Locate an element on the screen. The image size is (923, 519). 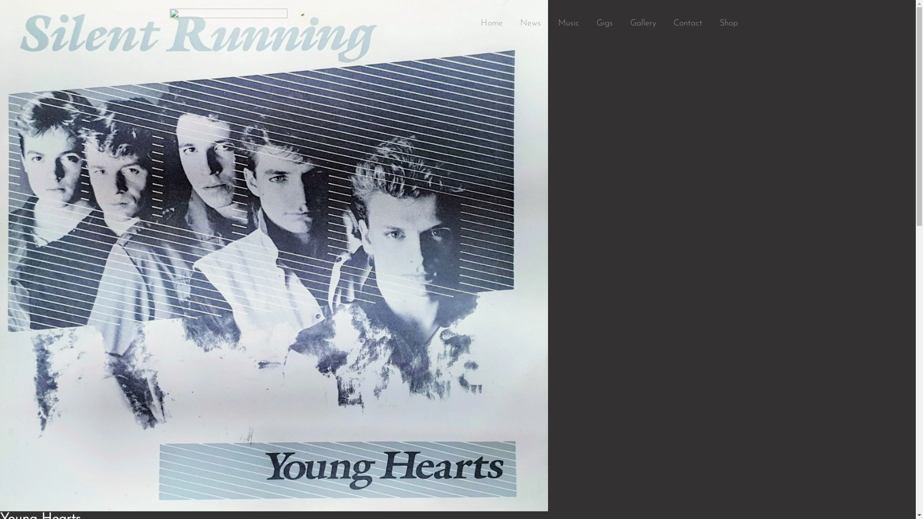
Home is located at coordinates (492, 24).